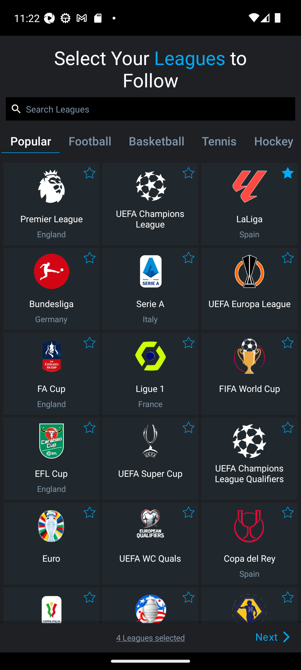 This screenshot has height=670, width=301. What do you see at coordinates (150, 374) in the screenshot?
I see `Ligue 1 France` at bounding box center [150, 374].